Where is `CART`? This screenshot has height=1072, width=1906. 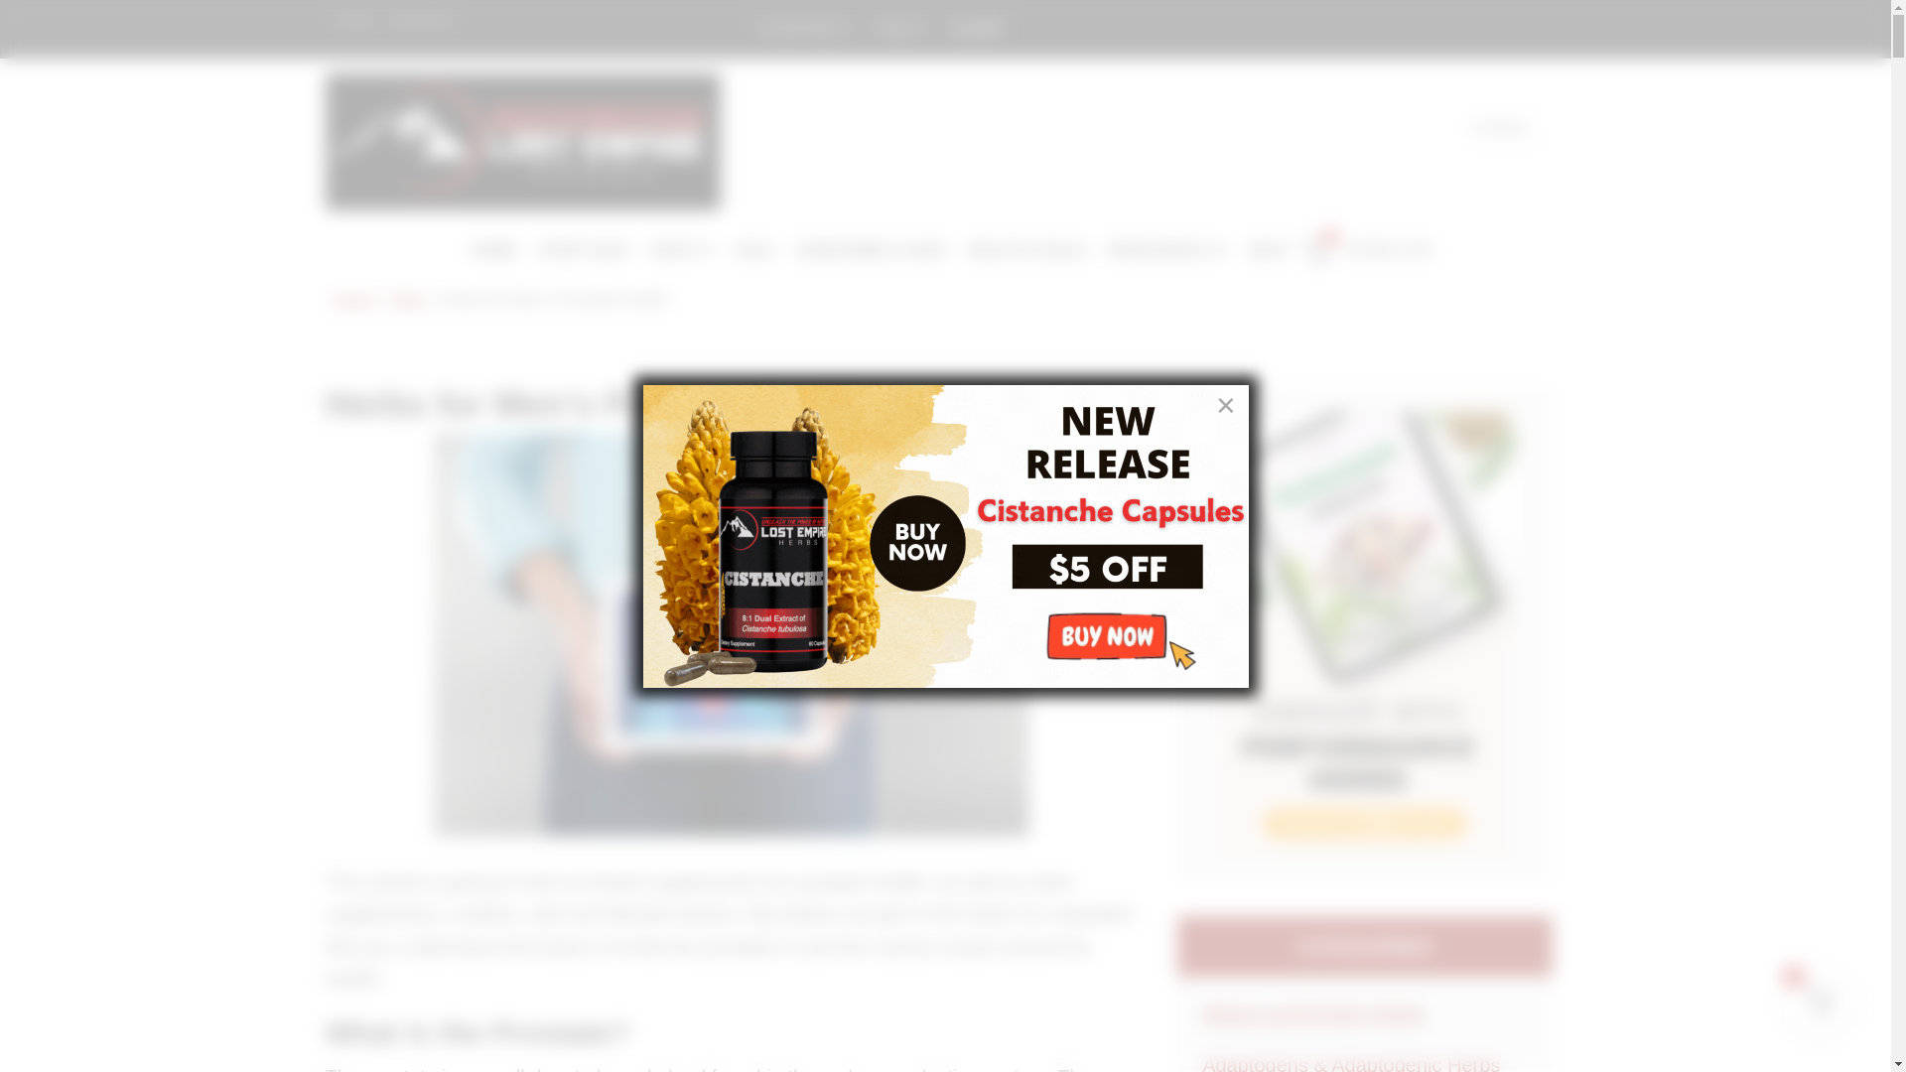
CART is located at coordinates (977, 28).